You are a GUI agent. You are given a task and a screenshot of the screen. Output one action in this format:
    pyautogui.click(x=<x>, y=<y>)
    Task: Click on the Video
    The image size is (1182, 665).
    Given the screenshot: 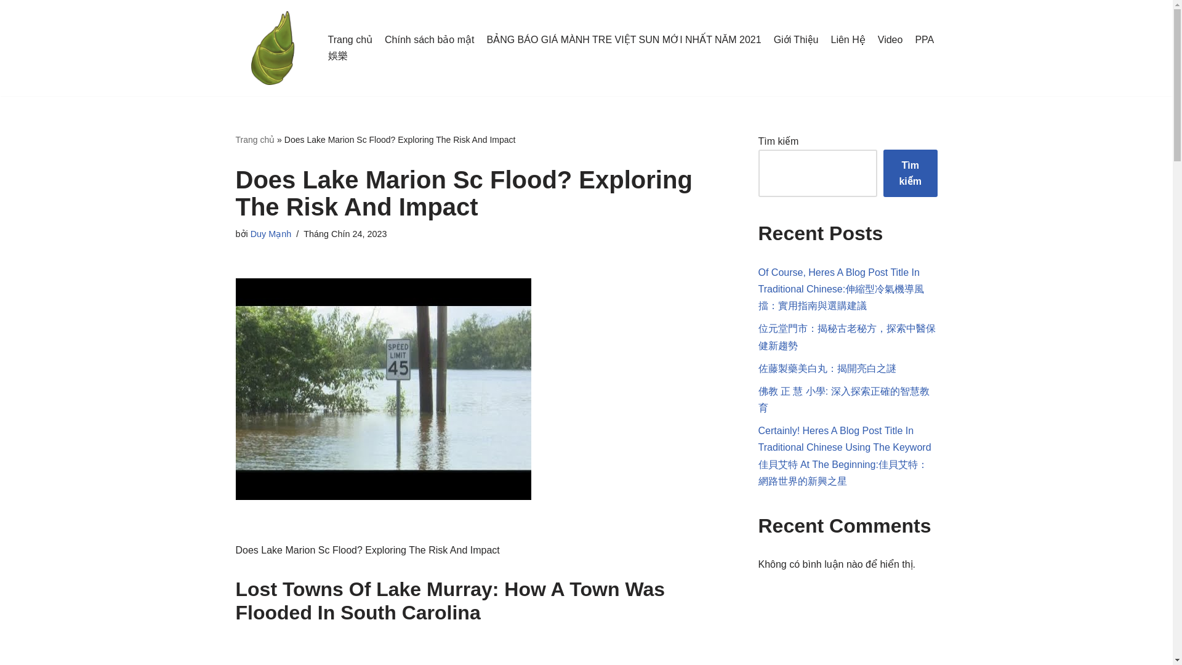 What is the action you would take?
    pyautogui.click(x=890, y=39)
    